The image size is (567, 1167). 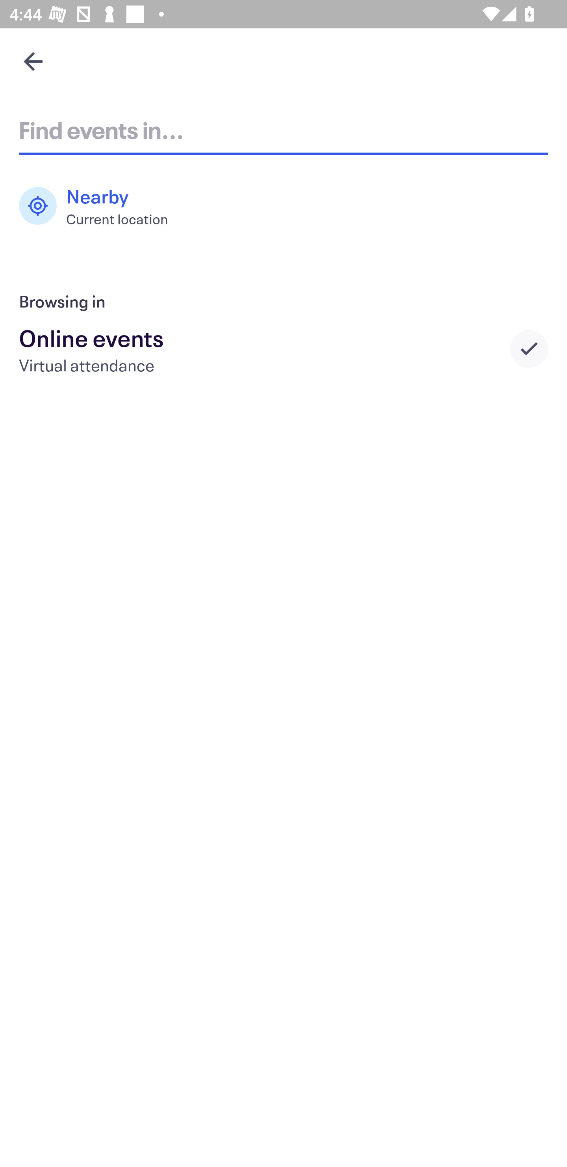 What do you see at coordinates (283, 129) in the screenshot?
I see `Find events in...` at bounding box center [283, 129].